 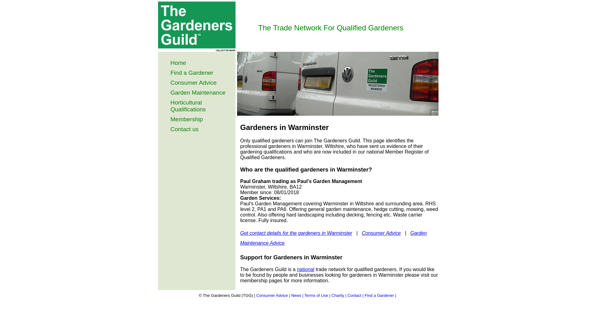 What do you see at coordinates (184, 129) in the screenshot?
I see `Contact us` at bounding box center [184, 129].